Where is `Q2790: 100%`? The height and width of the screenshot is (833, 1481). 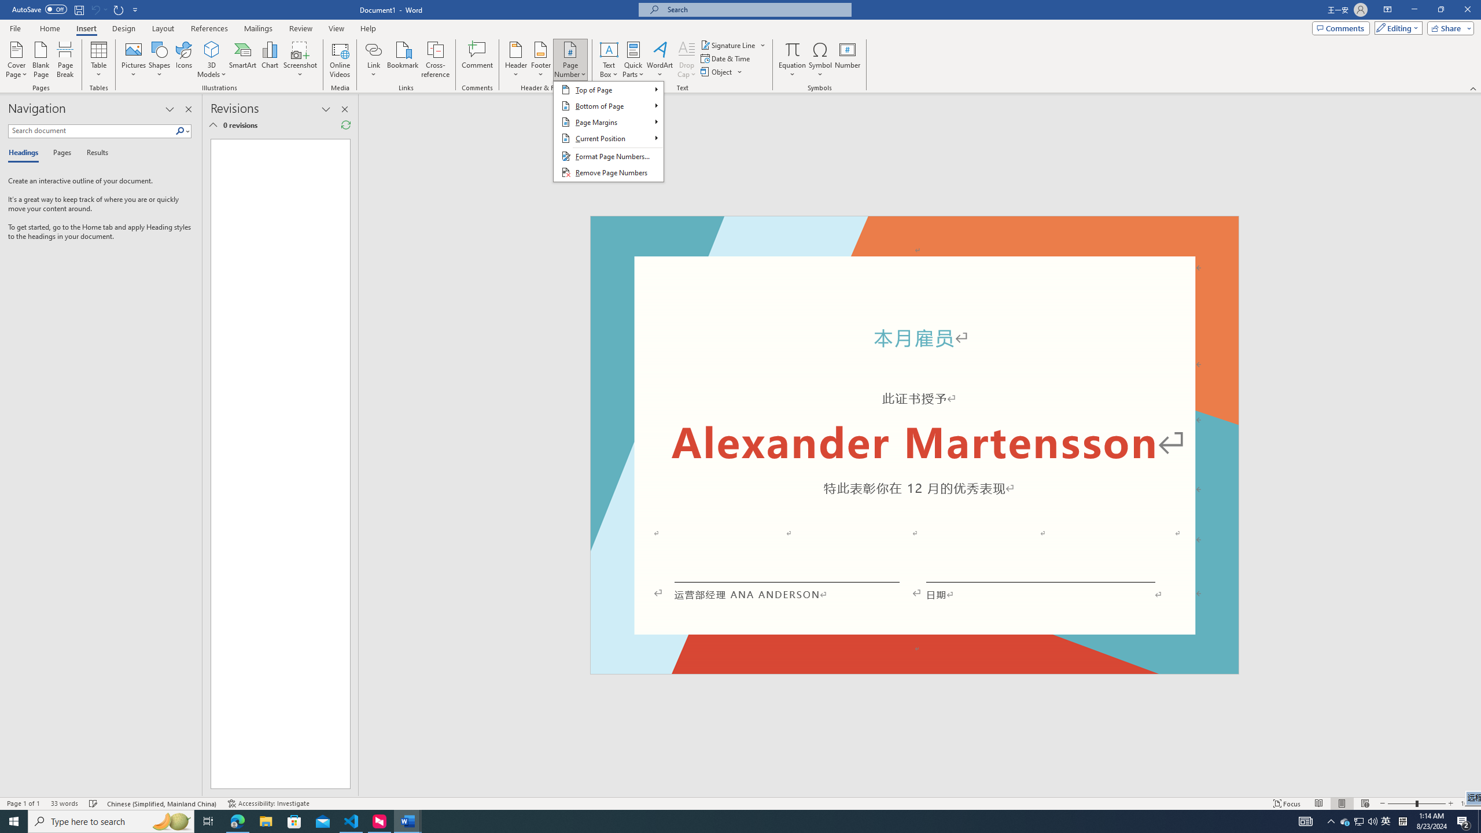 Q2790: 100% is located at coordinates (1372, 821).